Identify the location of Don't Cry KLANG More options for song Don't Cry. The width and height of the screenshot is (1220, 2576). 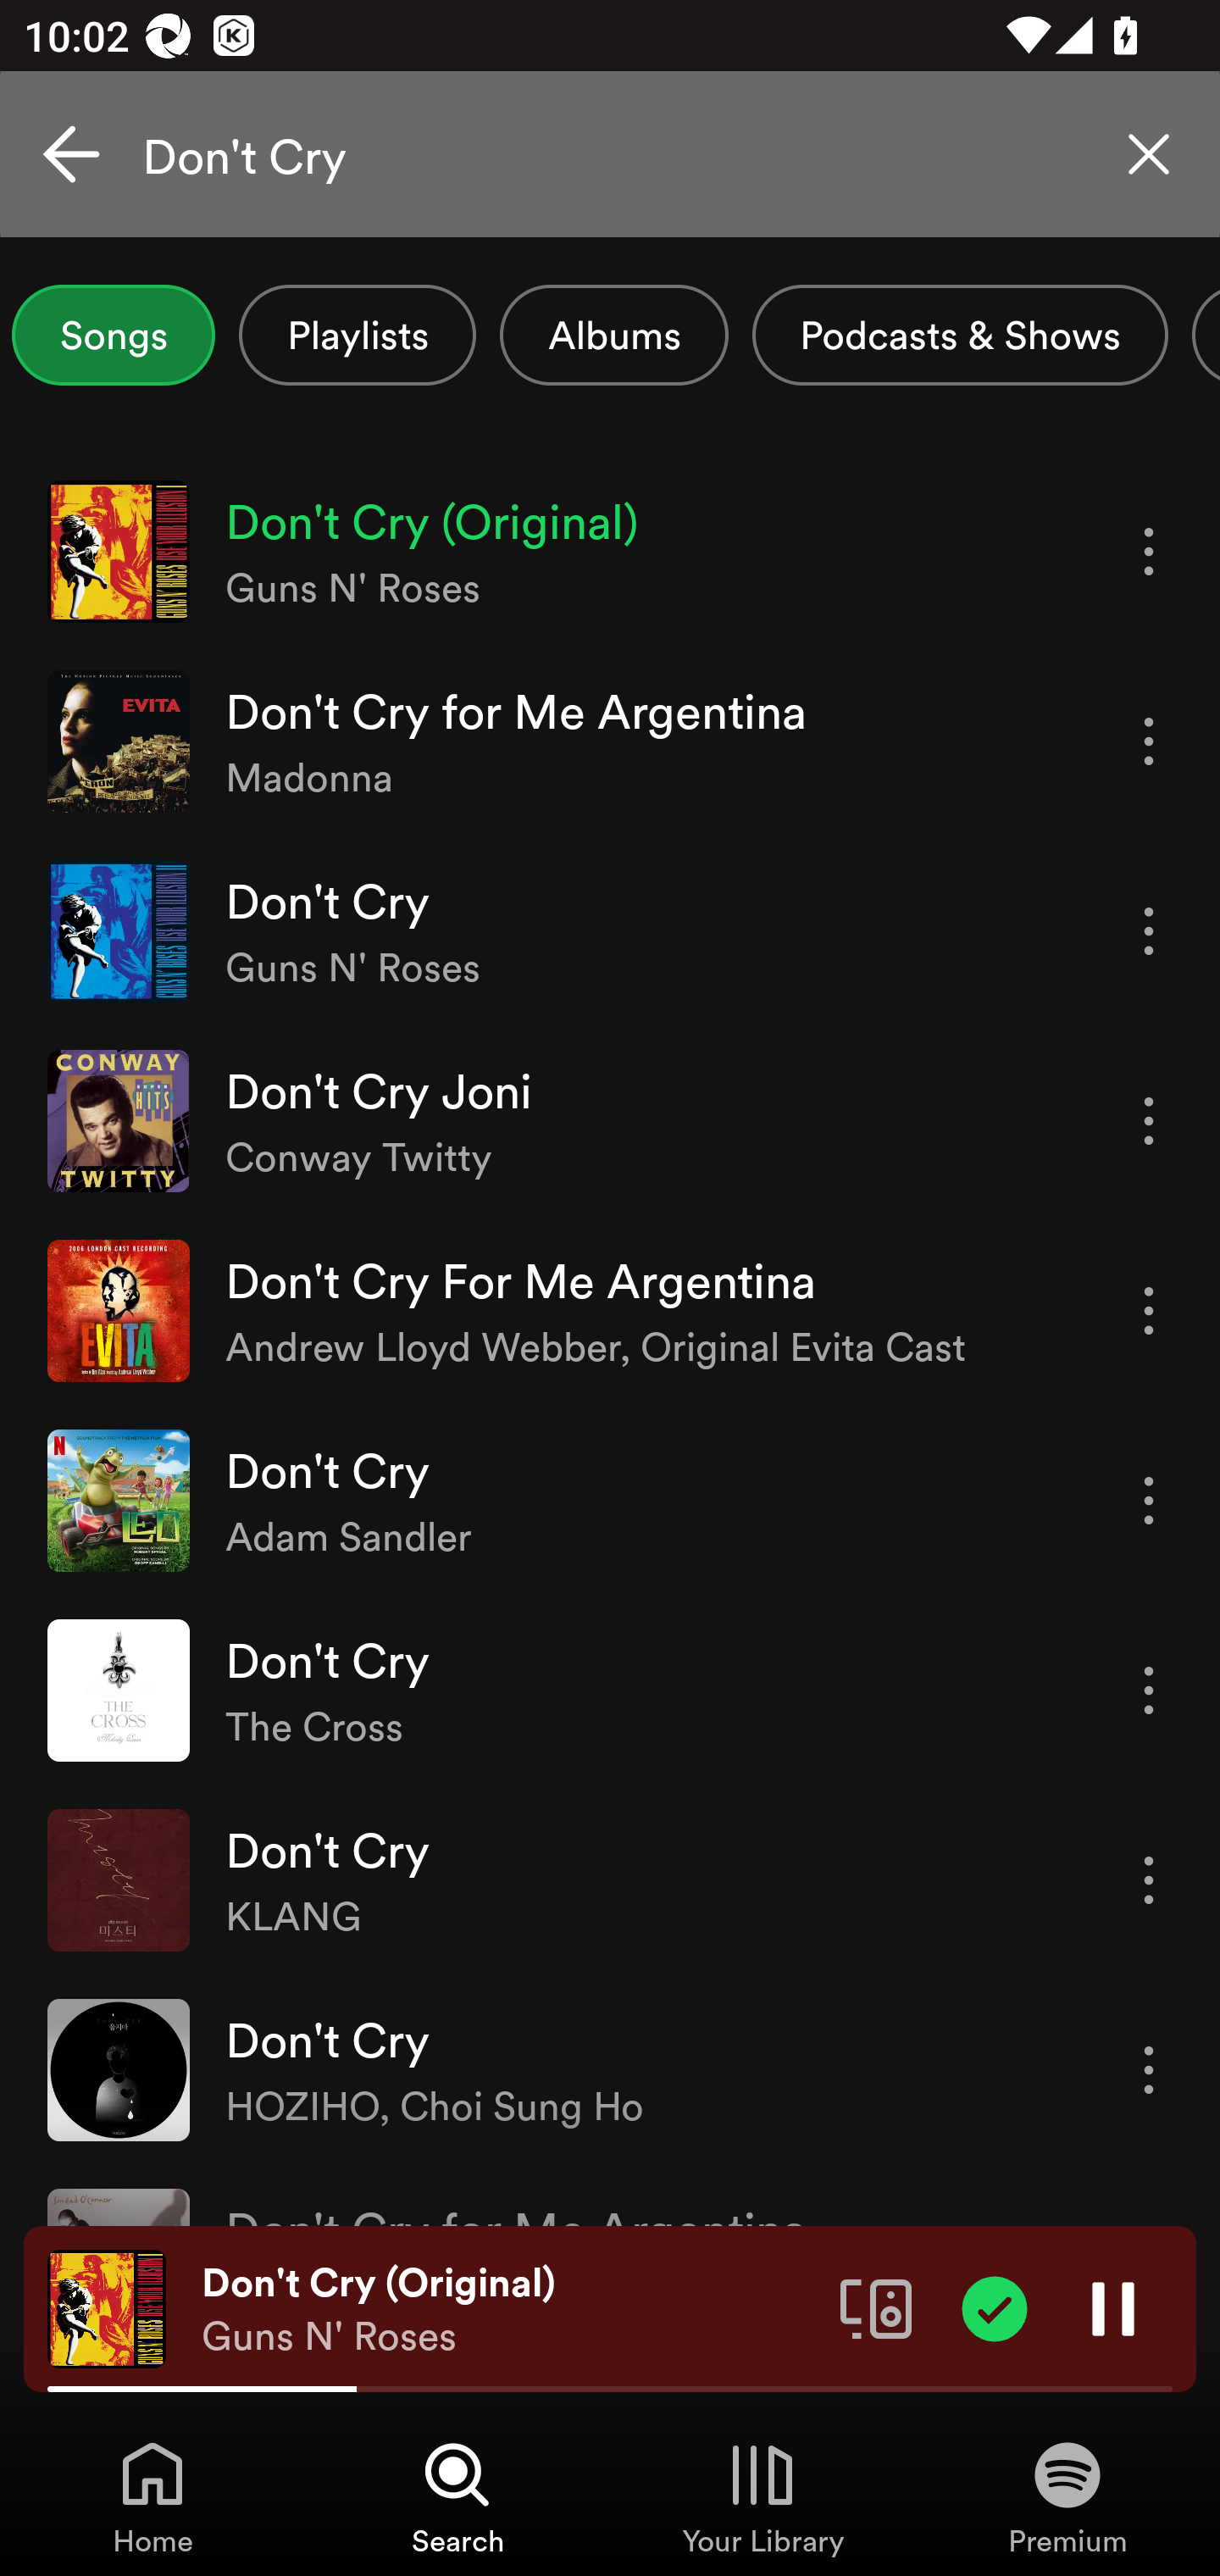
(610, 1879).